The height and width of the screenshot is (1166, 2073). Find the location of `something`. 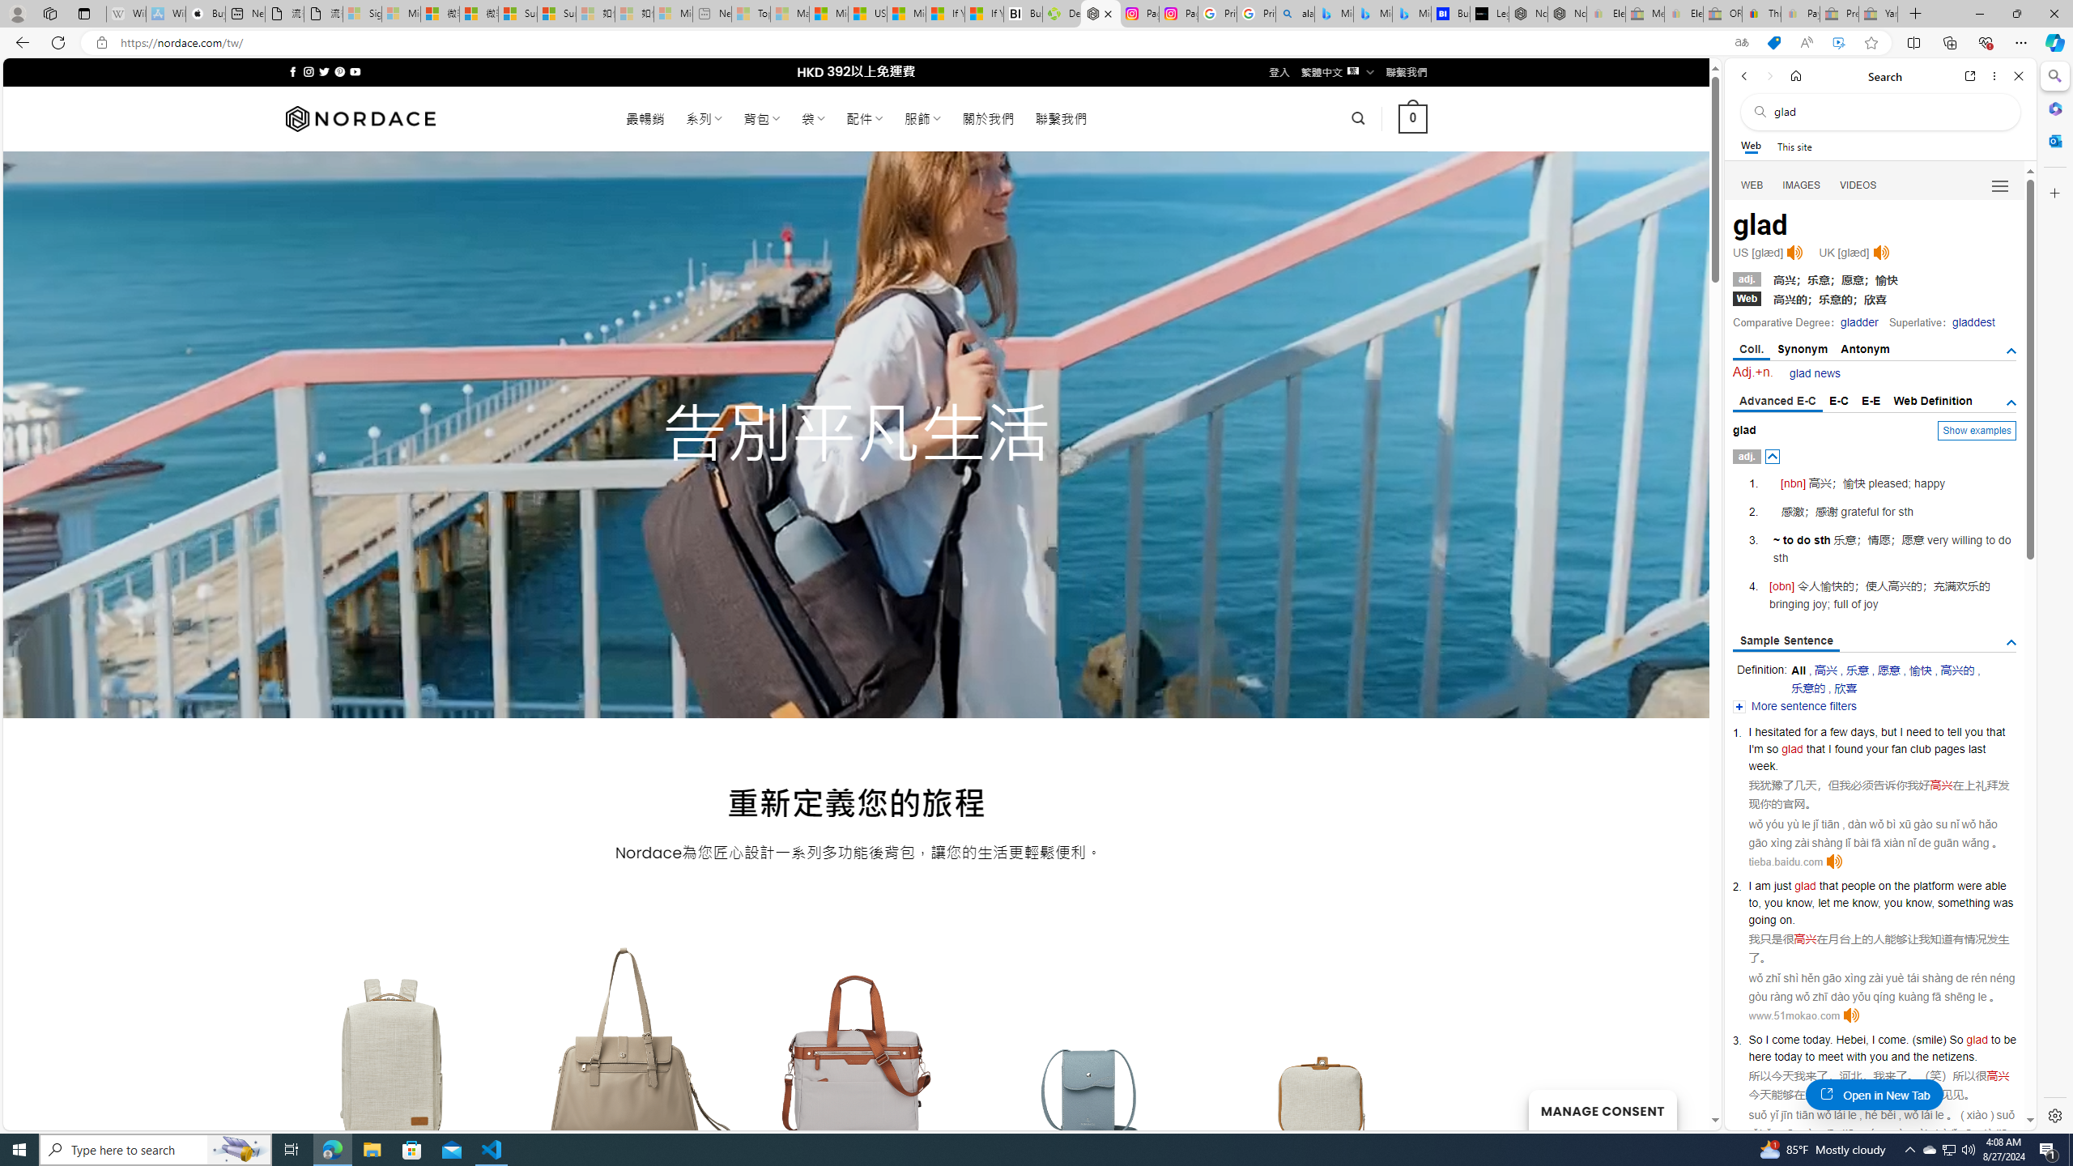

something is located at coordinates (1964, 903).